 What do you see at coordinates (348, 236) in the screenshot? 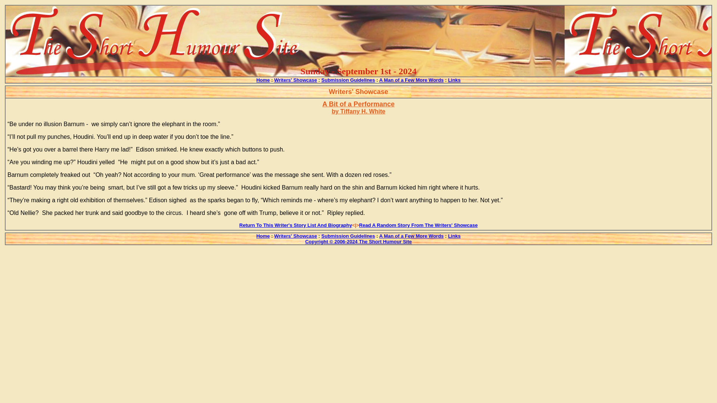
I see `Submission Guidelines` at bounding box center [348, 236].